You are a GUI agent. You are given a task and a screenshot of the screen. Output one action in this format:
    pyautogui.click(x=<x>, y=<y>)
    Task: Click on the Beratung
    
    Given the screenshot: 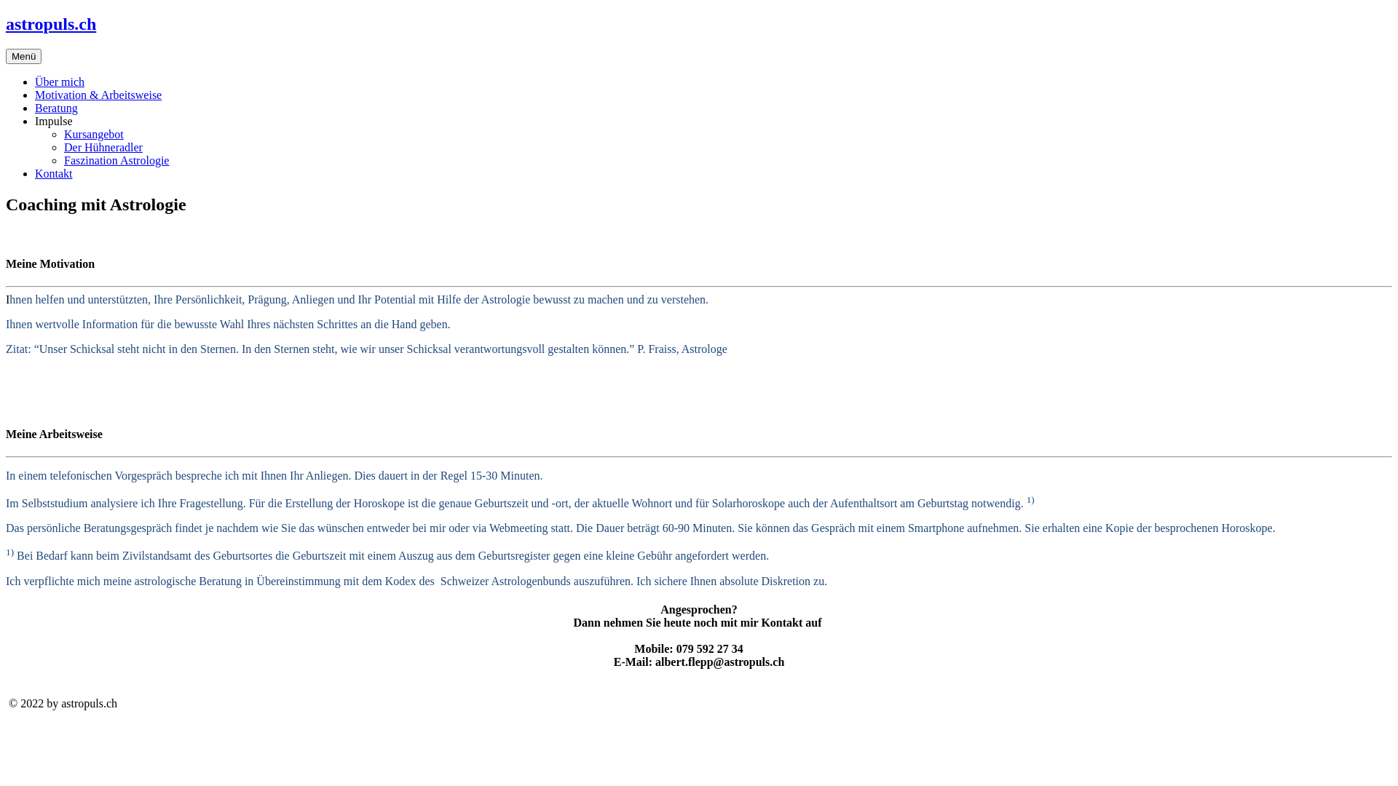 What is the action you would take?
    pyautogui.click(x=57, y=108)
    